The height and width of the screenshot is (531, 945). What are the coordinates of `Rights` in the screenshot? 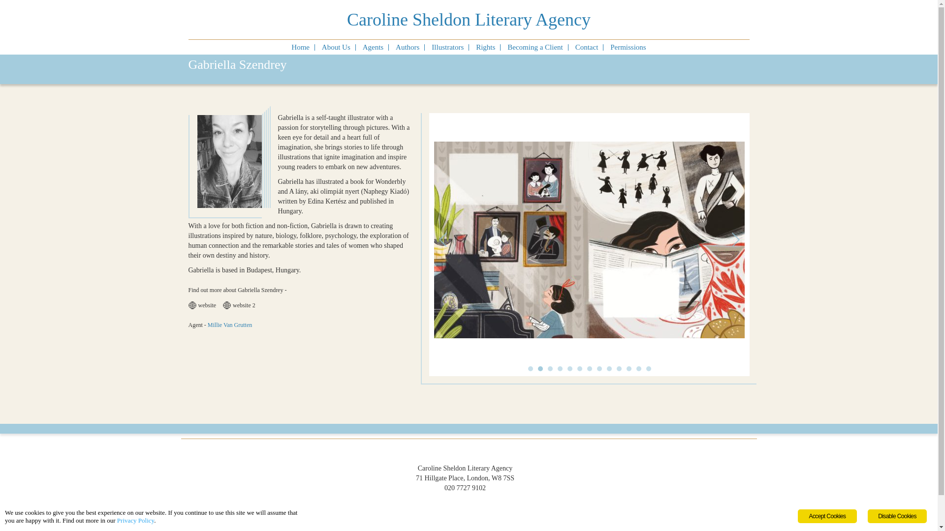 It's located at (485, 47).